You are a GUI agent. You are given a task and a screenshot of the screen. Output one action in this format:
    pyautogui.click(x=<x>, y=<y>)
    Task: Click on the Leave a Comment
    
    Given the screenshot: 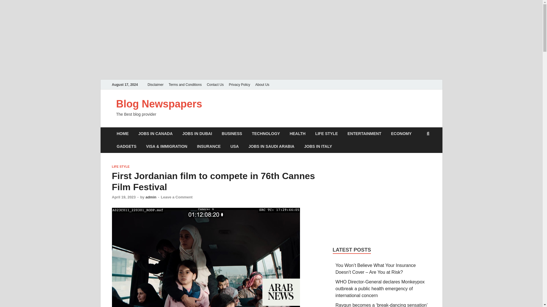 What is the action you would take?
    pyautogui.click(x=177, y=197)
    